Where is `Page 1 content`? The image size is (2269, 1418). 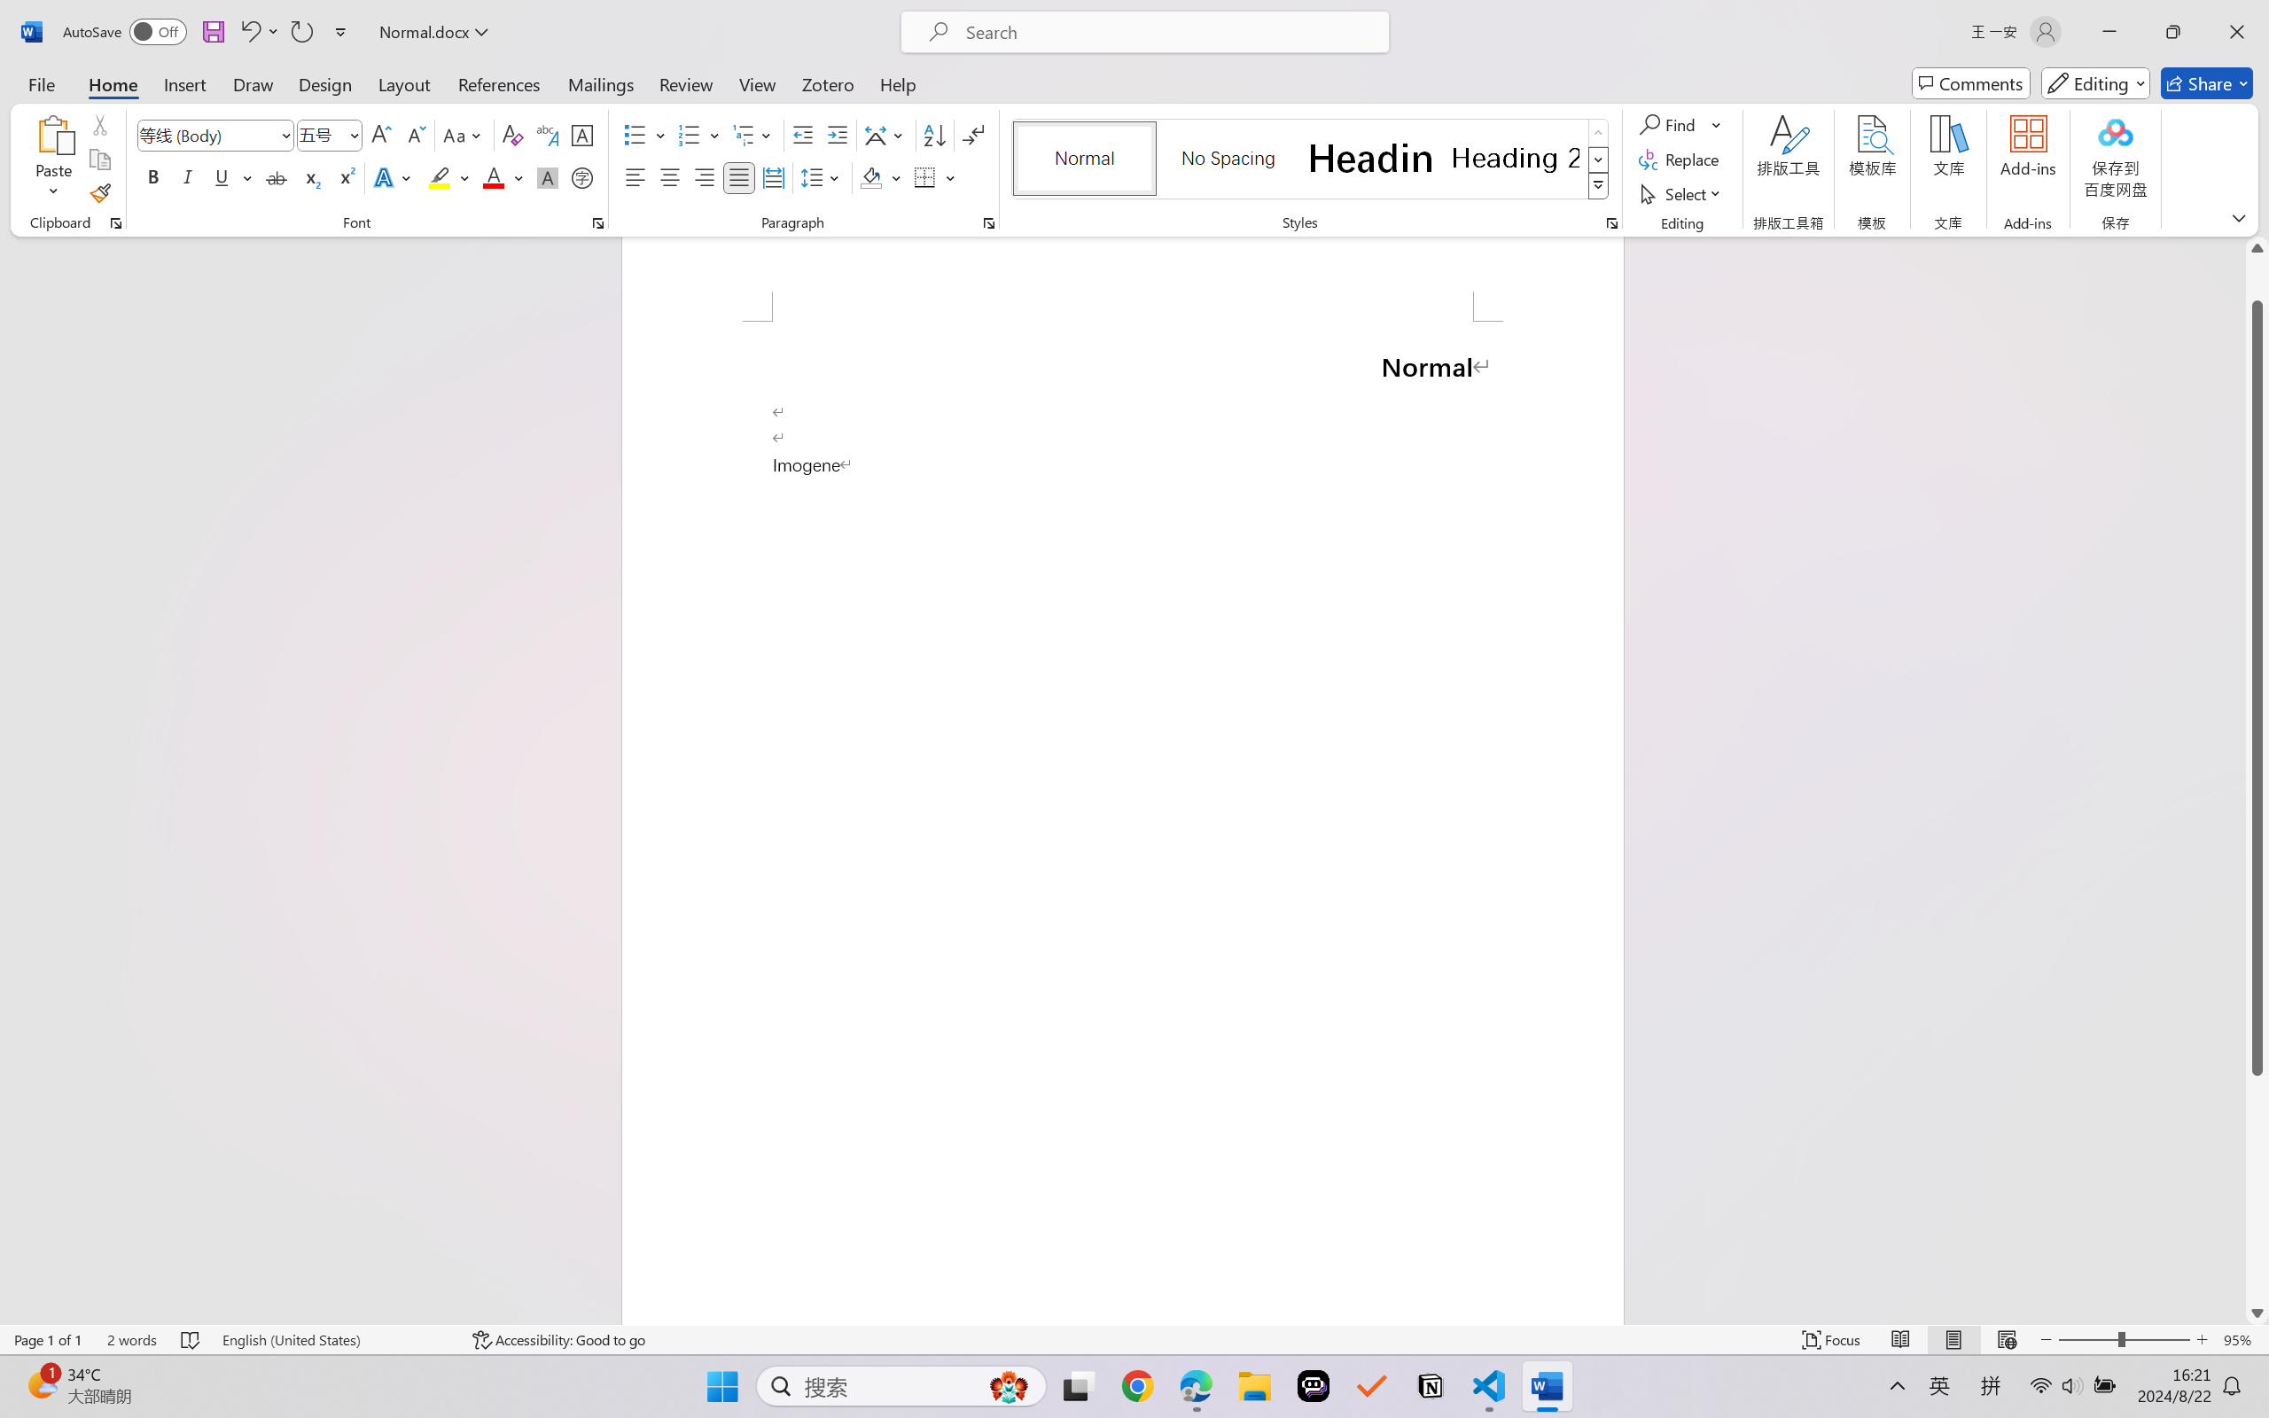 Page 1 content is located at coordinates (1122, 822).